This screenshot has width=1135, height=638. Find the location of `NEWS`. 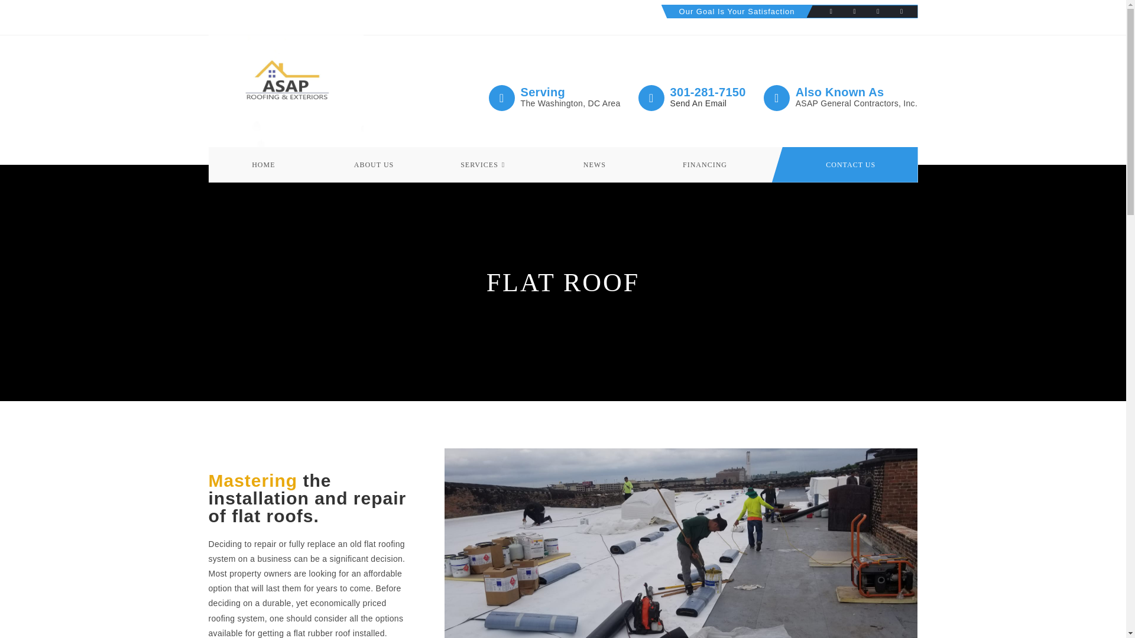

NEWS is located at coordinates (595, 164).